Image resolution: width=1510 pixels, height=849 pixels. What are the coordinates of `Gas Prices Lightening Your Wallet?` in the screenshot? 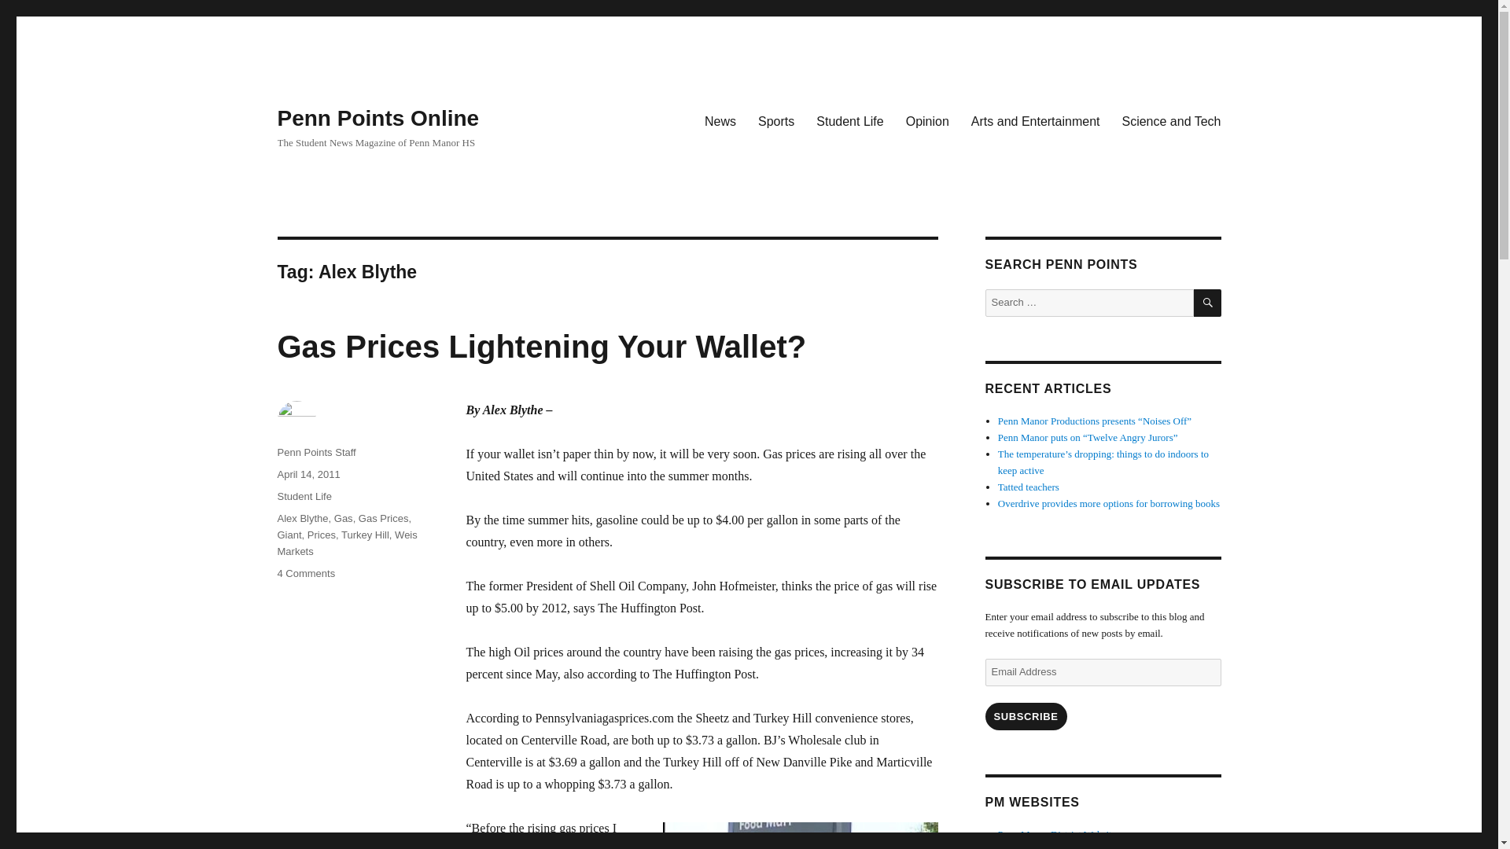 It's located at (541, 347).